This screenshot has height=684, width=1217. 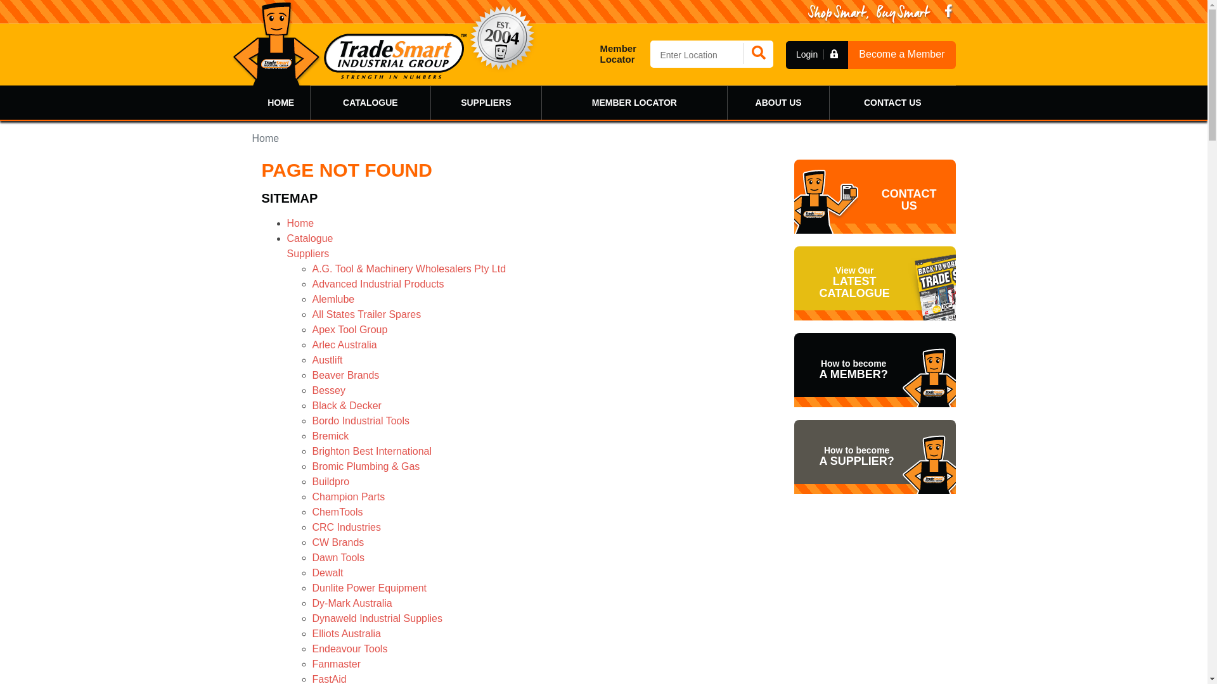 What do you see at coordinates (300, 223) in the screenshot?
I see `Home` at bounding box center [300, 223].